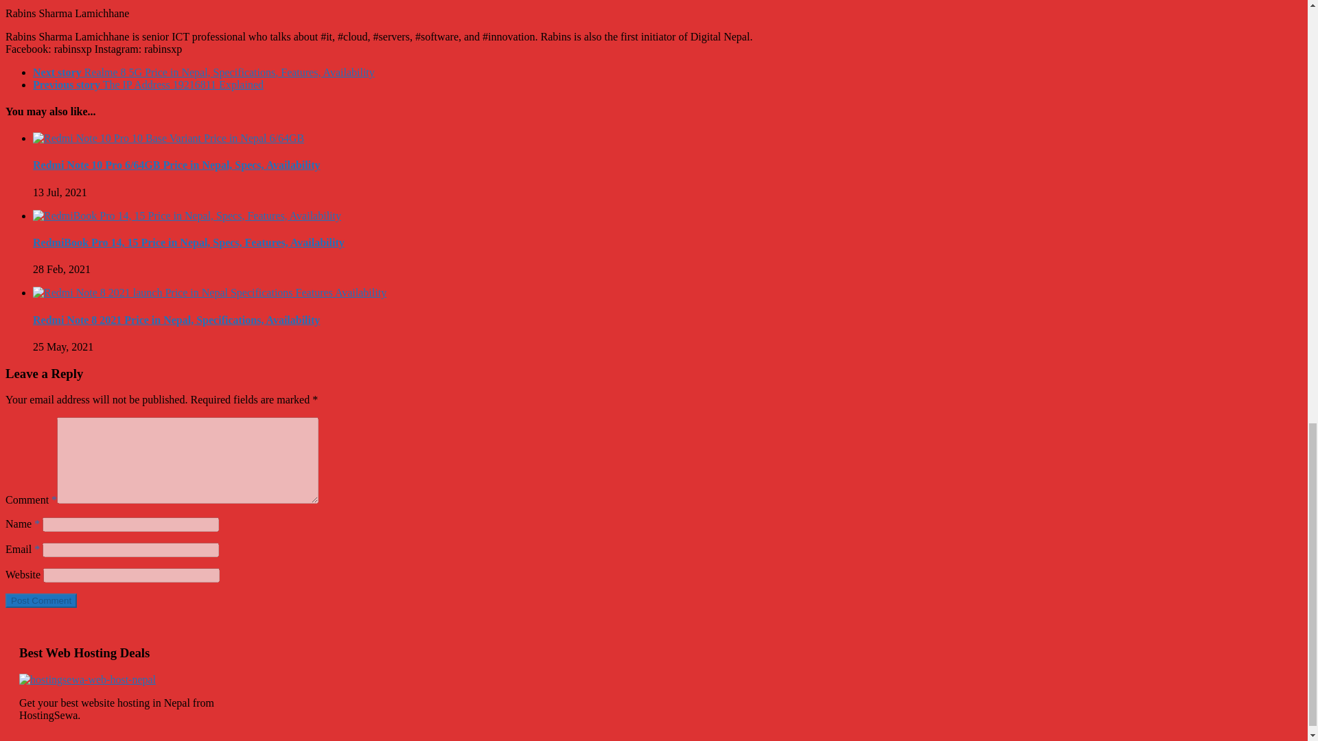  I want to click on Post Comment, so click(41, 600).